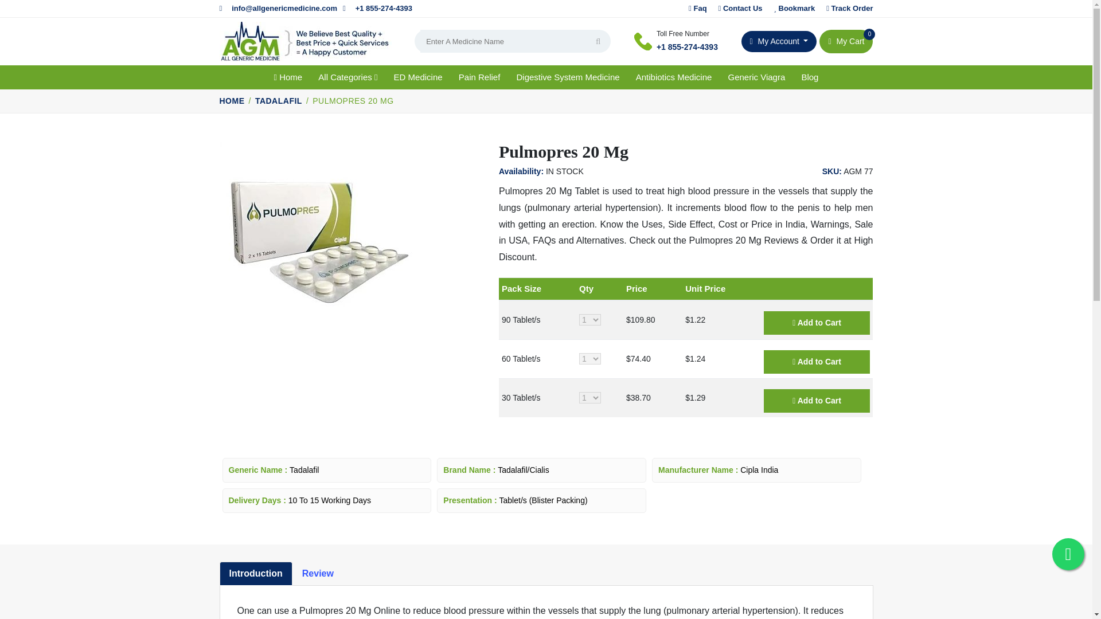  I want to click on My Account, so click(850, 8).